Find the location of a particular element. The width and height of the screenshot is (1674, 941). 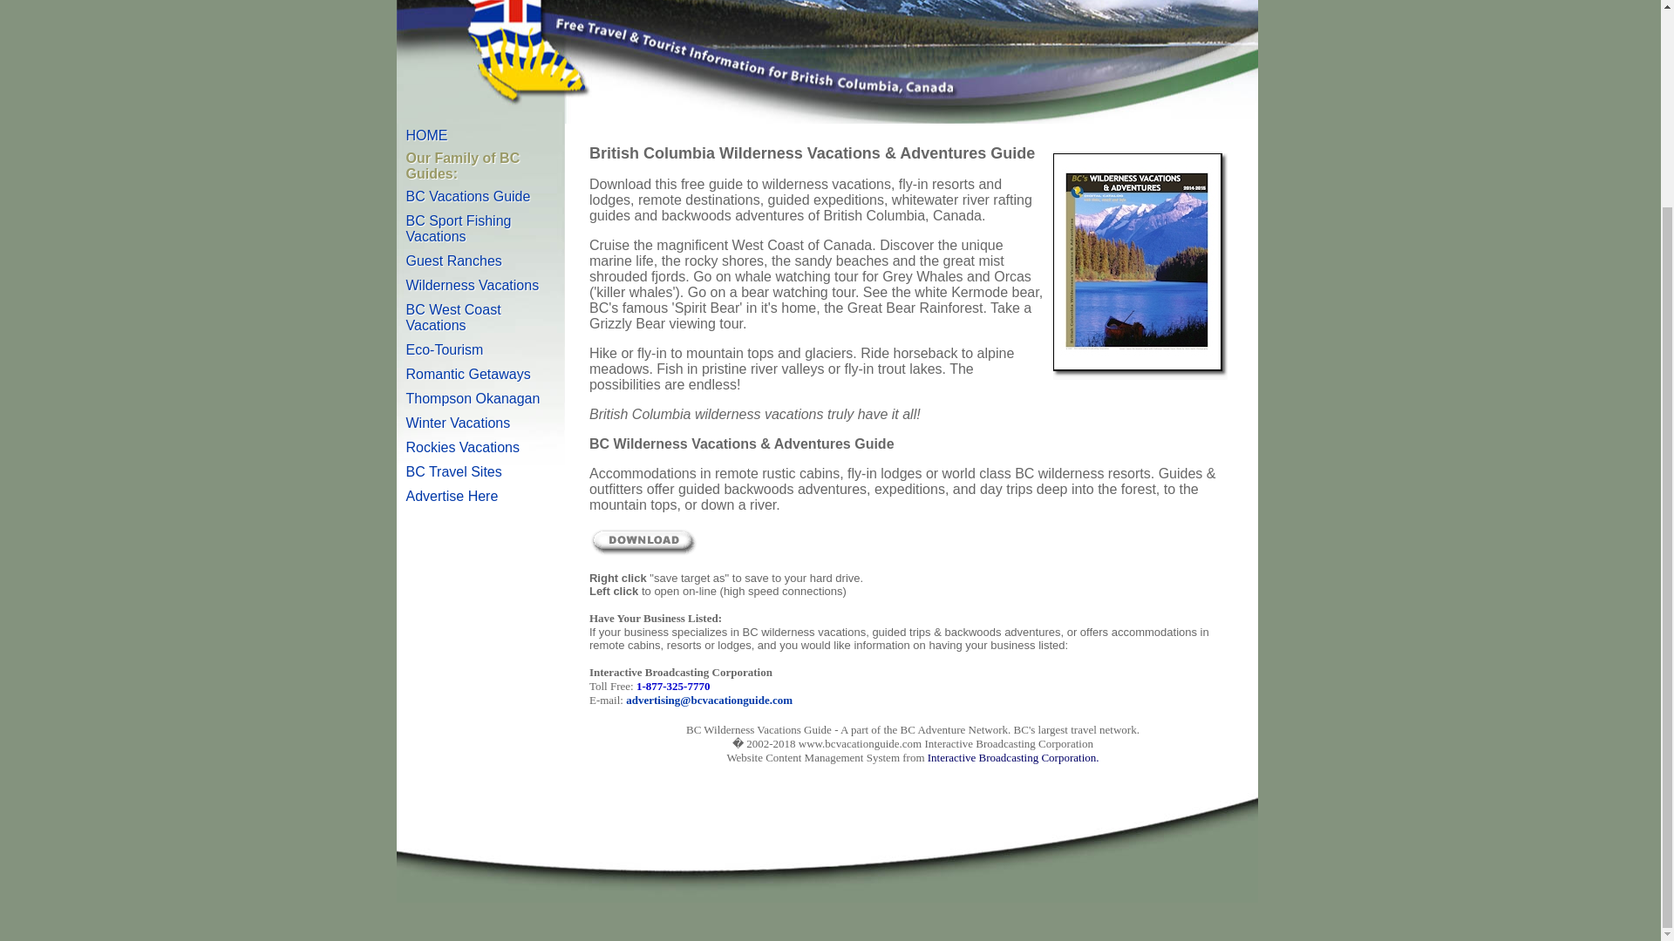

Rockies Vacations is located at coordinates (462, 447).